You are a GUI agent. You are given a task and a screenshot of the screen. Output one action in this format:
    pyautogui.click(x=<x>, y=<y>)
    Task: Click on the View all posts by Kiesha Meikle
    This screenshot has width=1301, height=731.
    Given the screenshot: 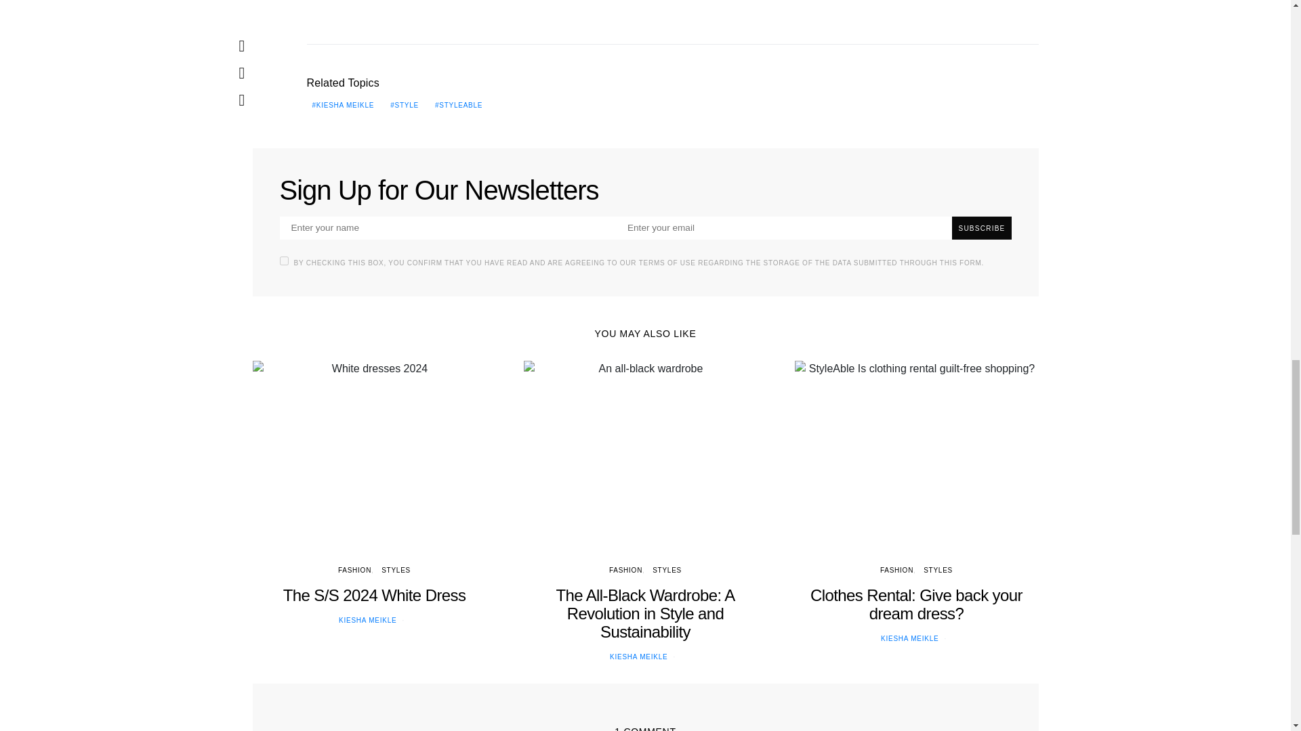 What is the action you would take?
    pyautogui.click(x=909, y=639)
    